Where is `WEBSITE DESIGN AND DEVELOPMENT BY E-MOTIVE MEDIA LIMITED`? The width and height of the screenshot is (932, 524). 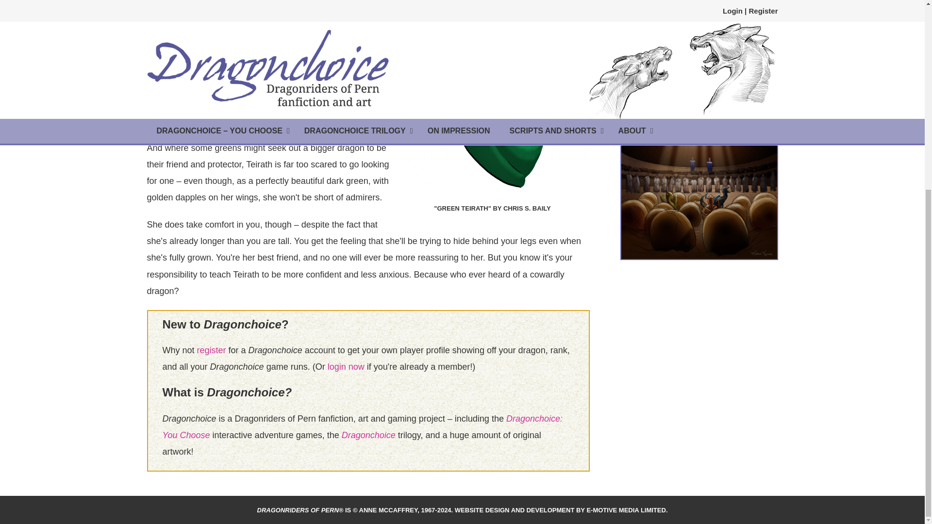 WEBSITE DESIGN AND DEVELOPMENT BY E-MOTIVE MEDIA LIMITED is located at coordinates (560, 510).